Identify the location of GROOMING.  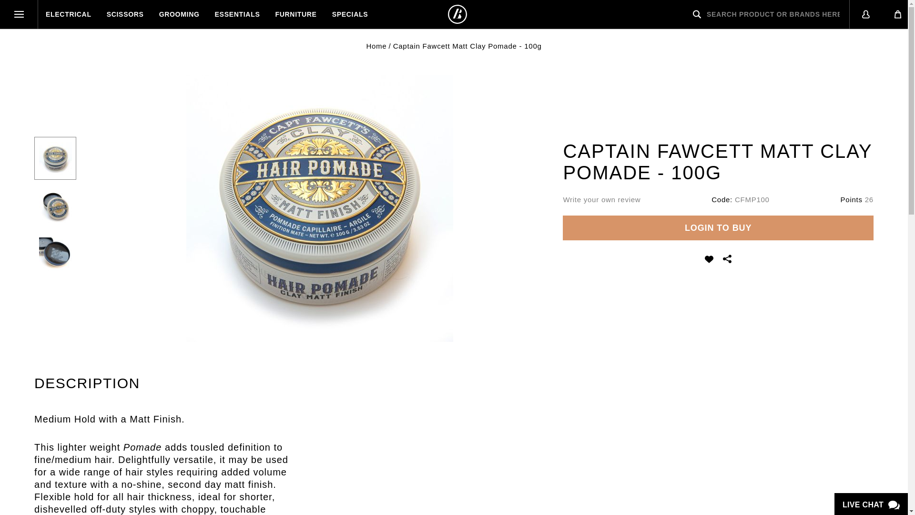
(179, 14).